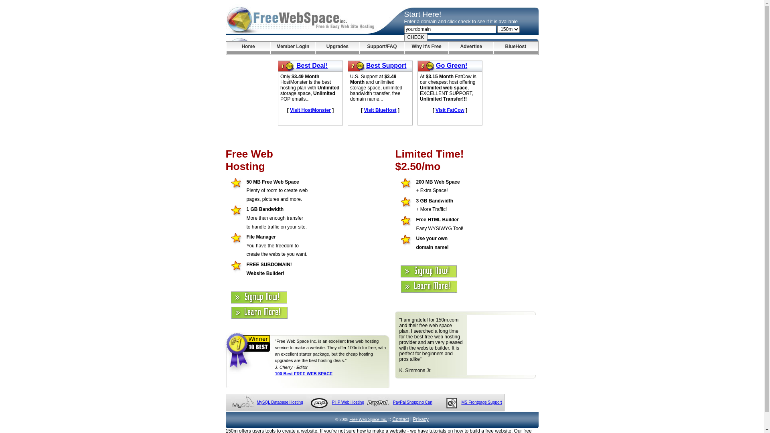  What do you see at coordinates (280, 403) in the screenshot?
I see `MySQL Database Hosting` at bounding box center [280, 403].